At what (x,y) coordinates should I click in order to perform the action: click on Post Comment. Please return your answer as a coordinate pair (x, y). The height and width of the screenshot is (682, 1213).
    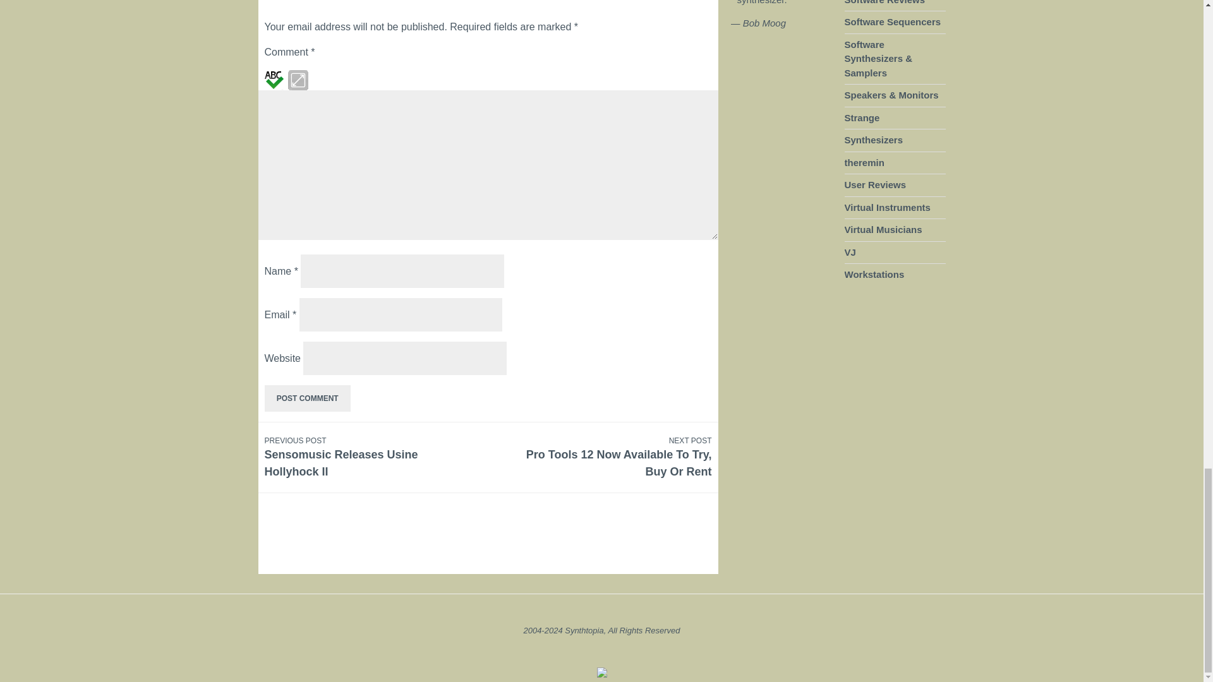
    Looking at the image, I should click on (608, 457).